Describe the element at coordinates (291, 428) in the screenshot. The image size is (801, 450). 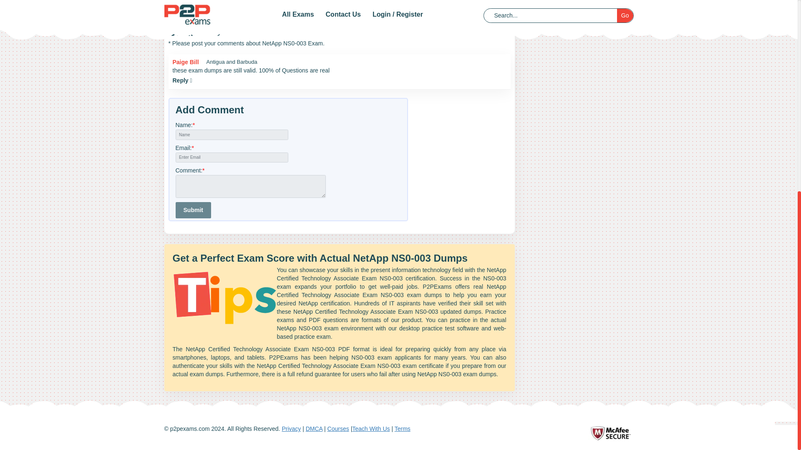
I see `Privacy` at that location.